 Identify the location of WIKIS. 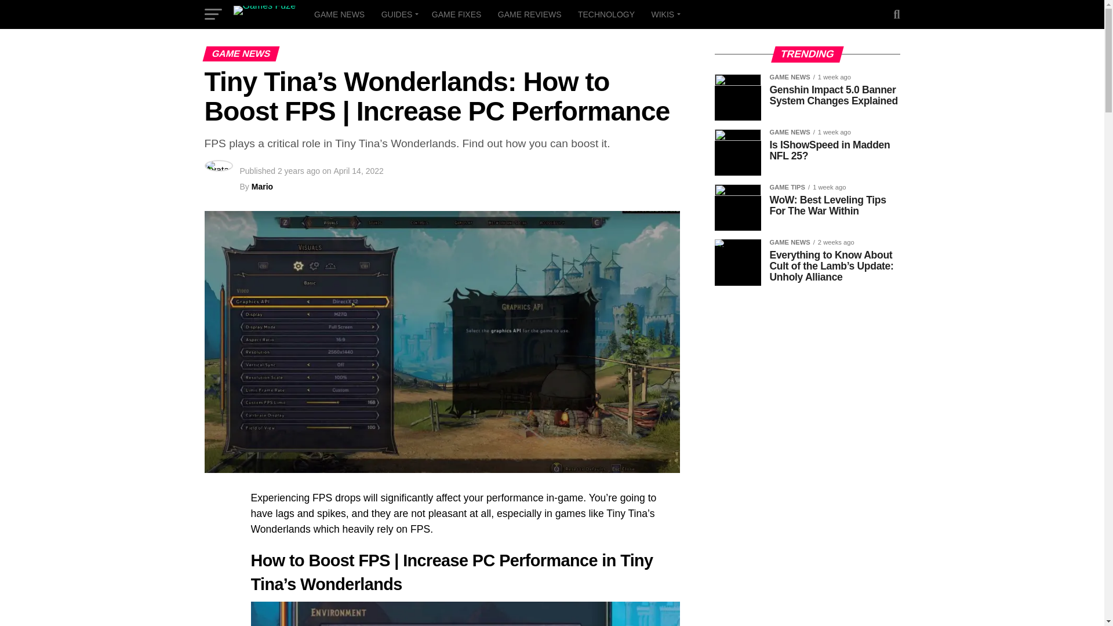
(664, 14).